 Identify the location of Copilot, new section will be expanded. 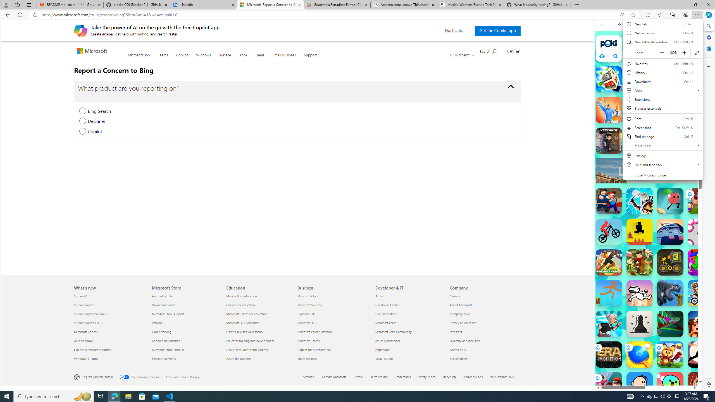
(83, 131).